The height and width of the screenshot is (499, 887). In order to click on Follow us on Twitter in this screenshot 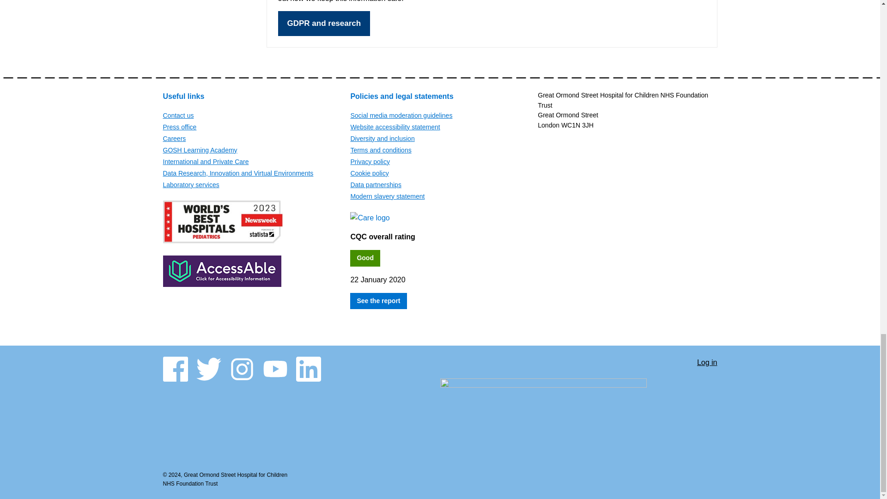, I will do `click(208, 369)`.